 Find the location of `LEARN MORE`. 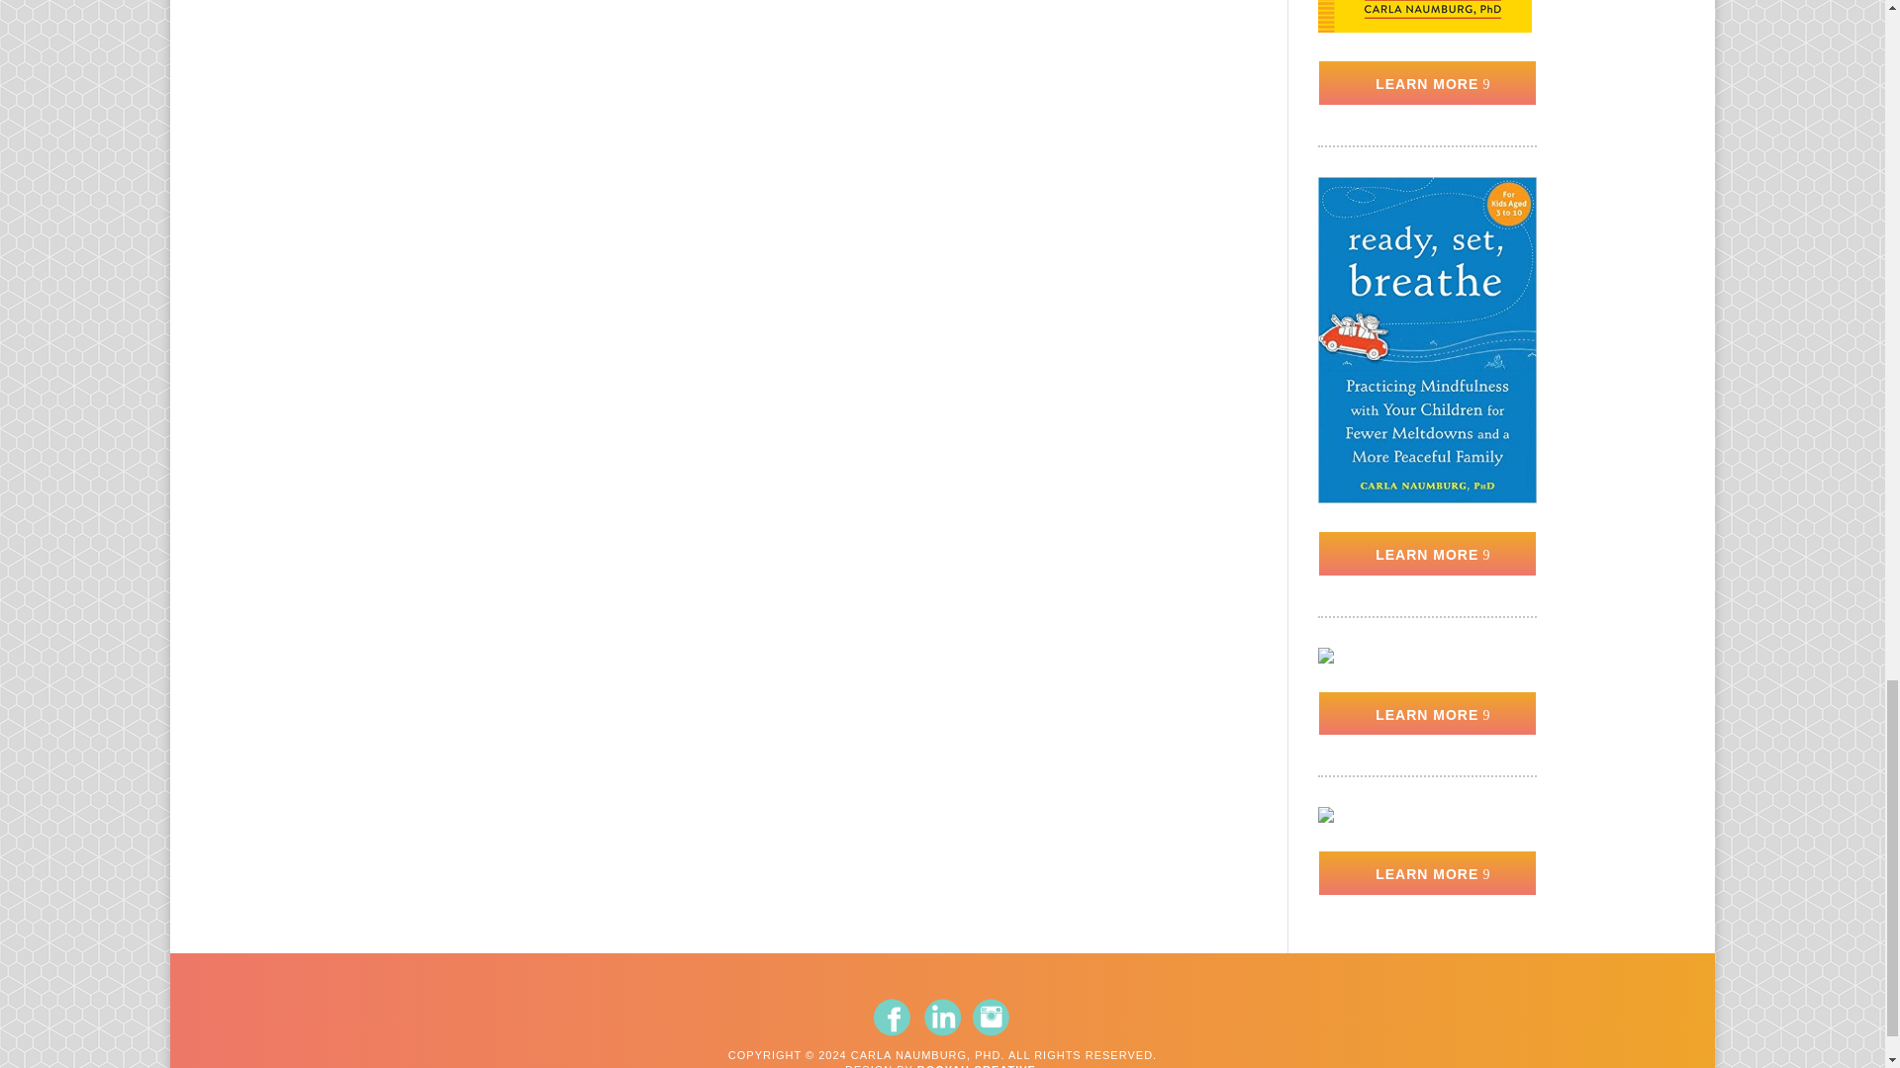

LEARN MORE is located at coordinates (1427, 82).